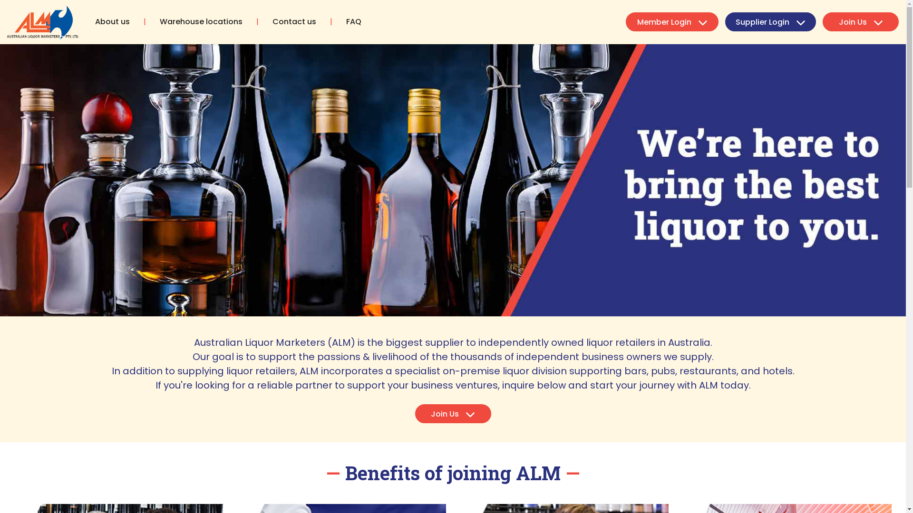  I want to click on Supplier Login, so click(770, 22).